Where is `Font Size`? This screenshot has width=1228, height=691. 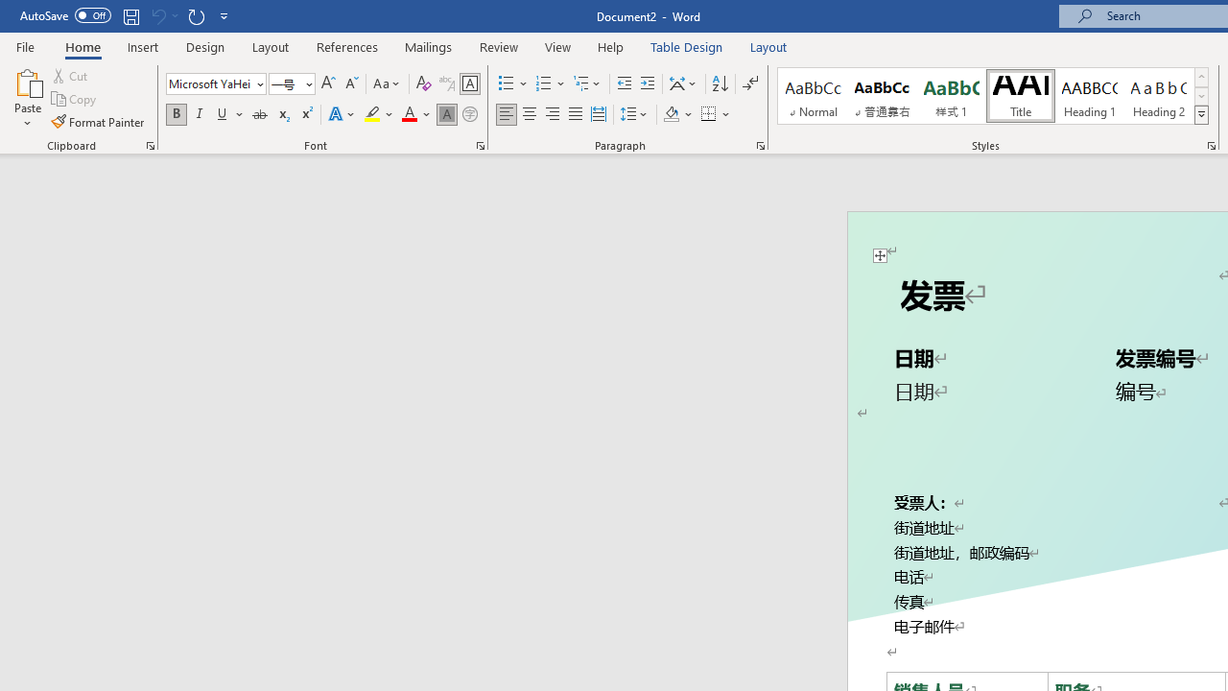
Font Size is located at coordinates (292, 84).